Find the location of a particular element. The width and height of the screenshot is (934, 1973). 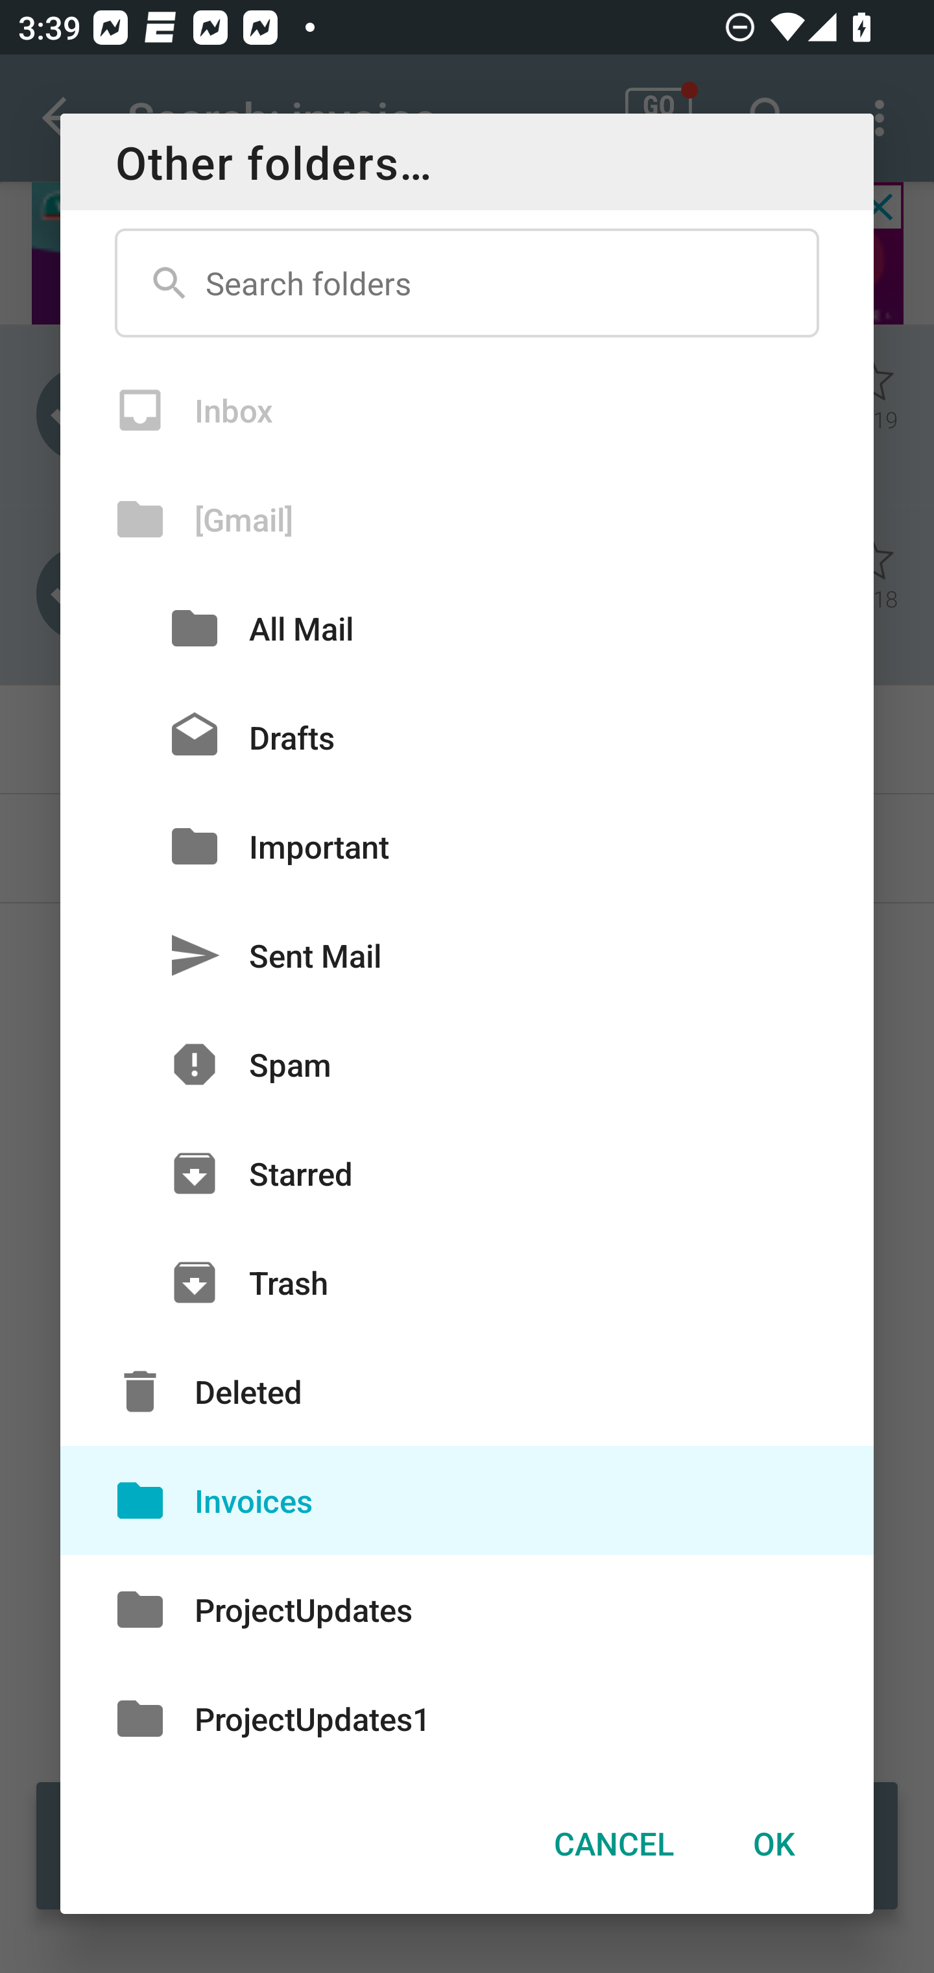

Starred is located at coordinates (467, 1172).